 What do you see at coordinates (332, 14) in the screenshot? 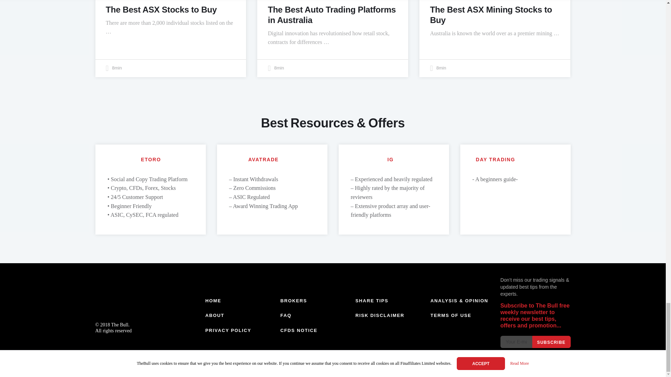
I see `The Best Auto Trading Platforms in Australia` at bounding box center [332, 14].